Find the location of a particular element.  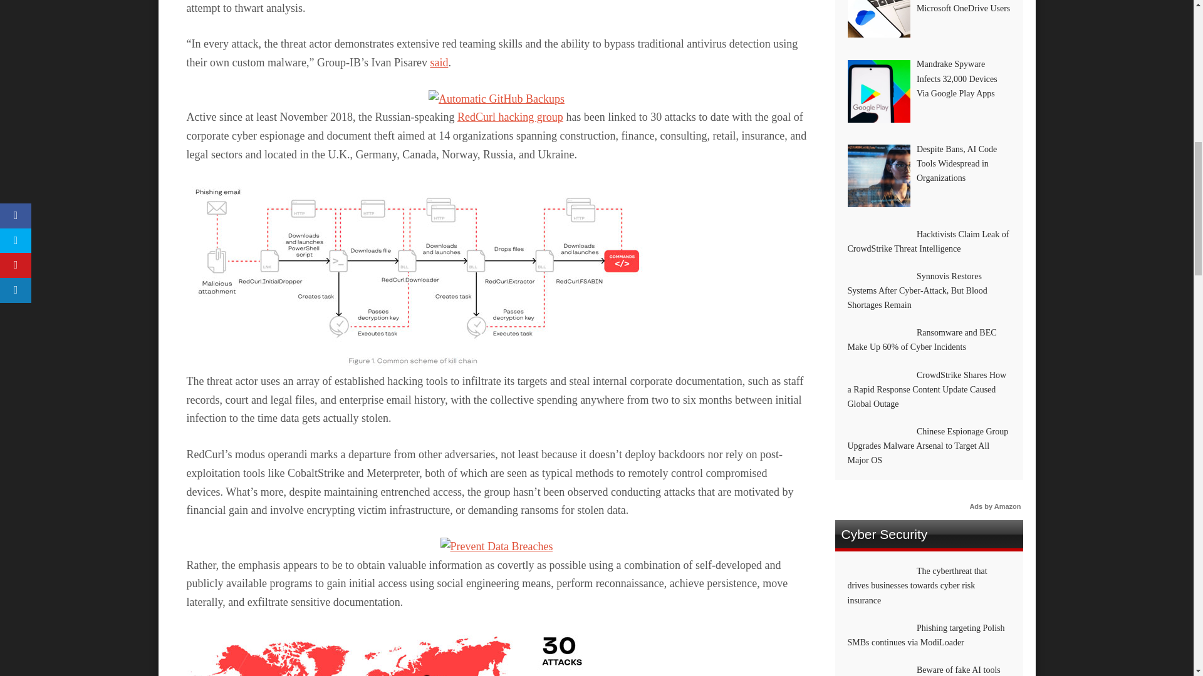

Automatic GitHub Backups is located at coordinates (496, 99).